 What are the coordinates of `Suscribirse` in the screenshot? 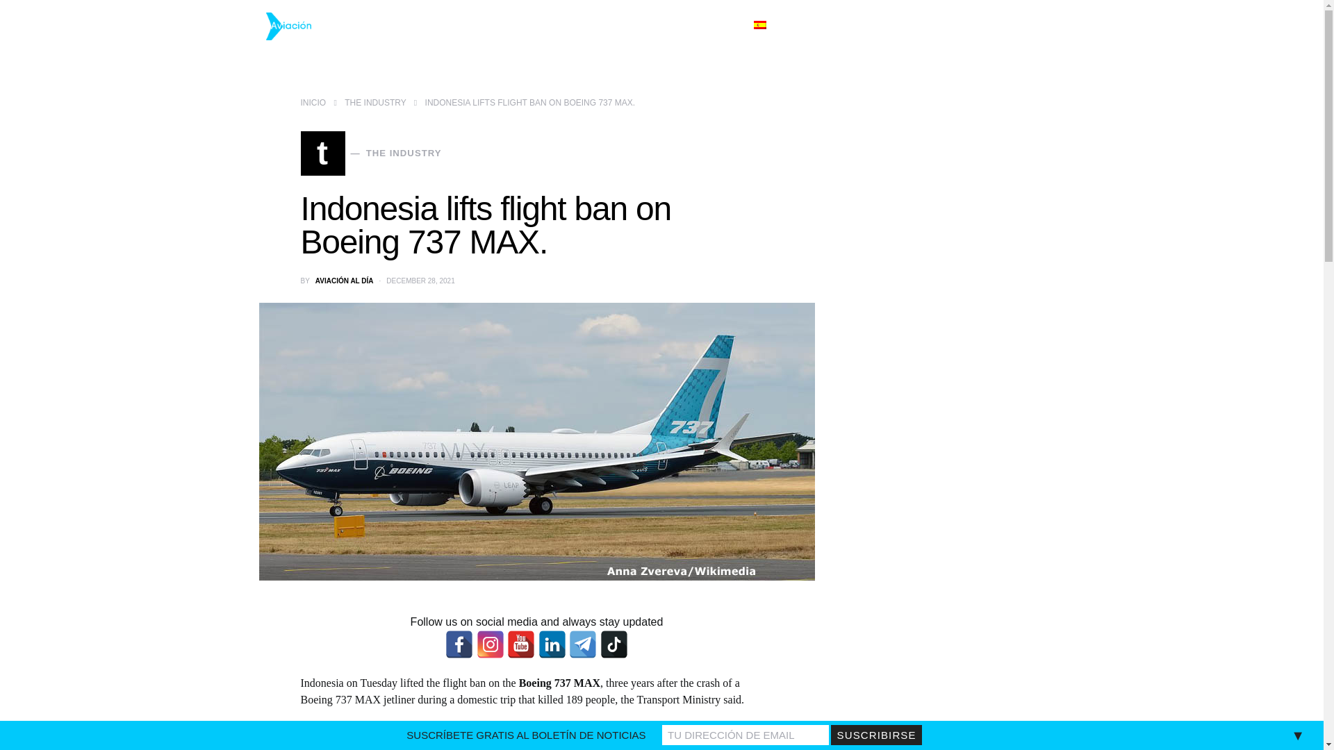 It's located at (876, 735).